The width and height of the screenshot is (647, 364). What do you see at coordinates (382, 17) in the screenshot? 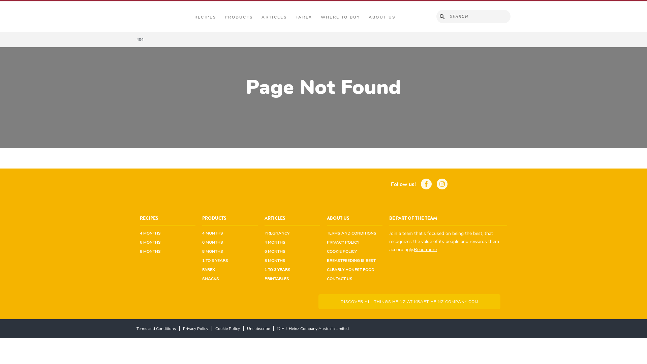
I see `ABOUT US` at bounding box center [382, 17].